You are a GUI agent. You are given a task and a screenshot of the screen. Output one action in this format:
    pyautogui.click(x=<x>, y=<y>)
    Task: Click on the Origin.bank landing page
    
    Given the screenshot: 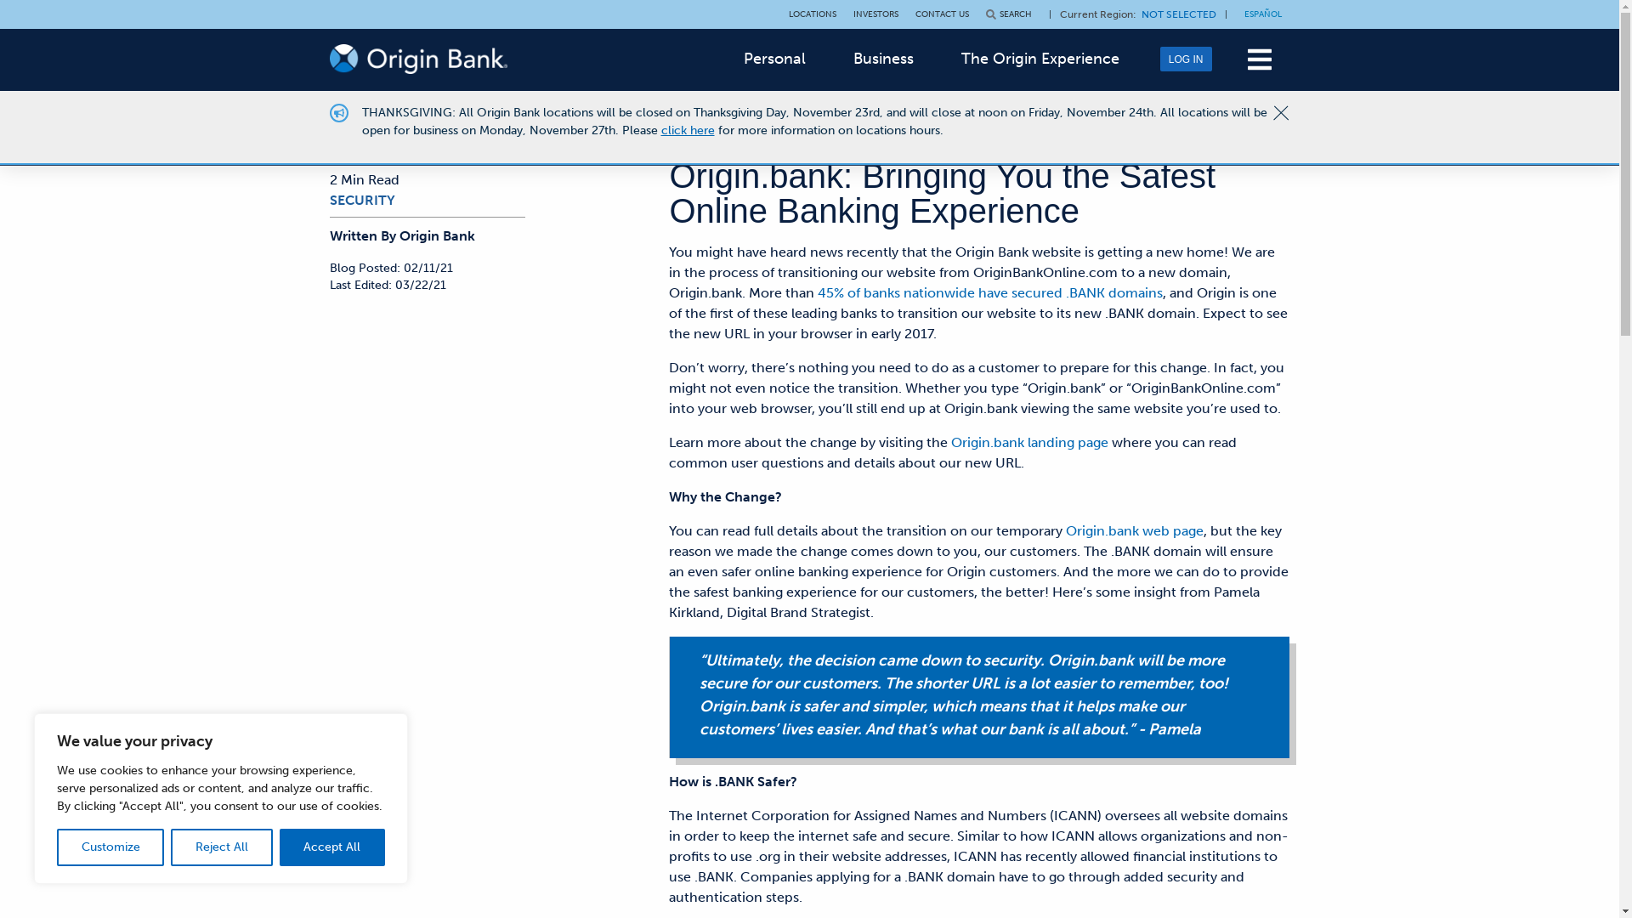 What is the action you would take?
    pyautogui.click(x=1030, y=442)
    